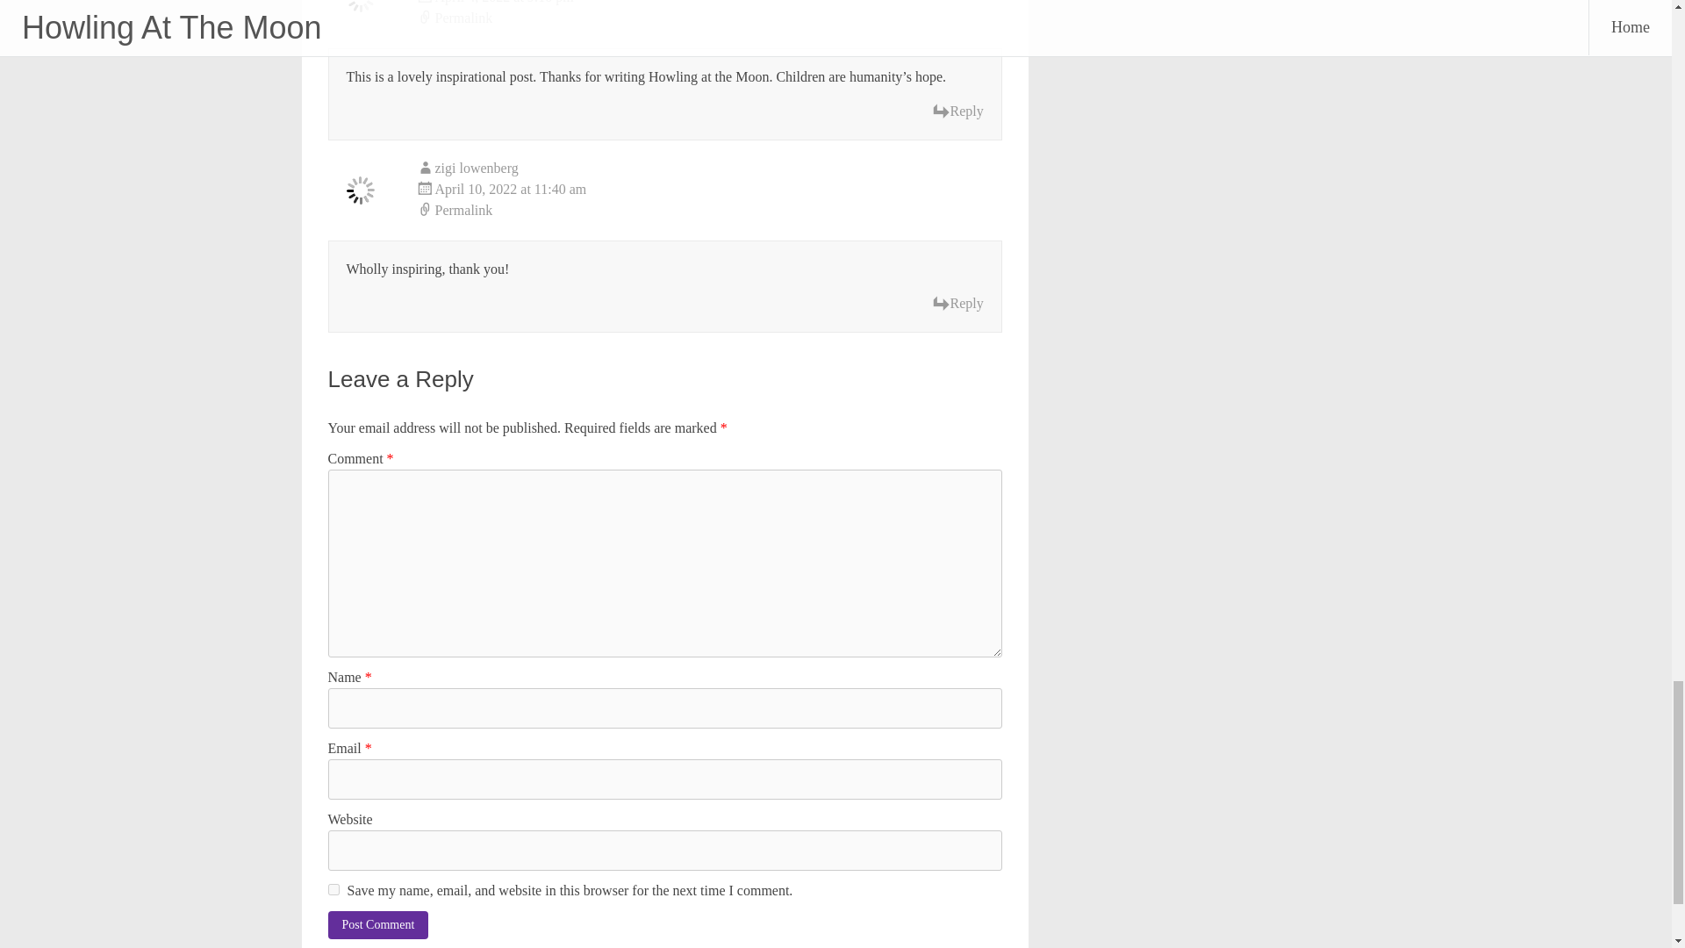 The width and height of the screenshot is (1685, 948). Describe the element at coordinates (957, 111) in the screenshot. I see `Reply` at that location.